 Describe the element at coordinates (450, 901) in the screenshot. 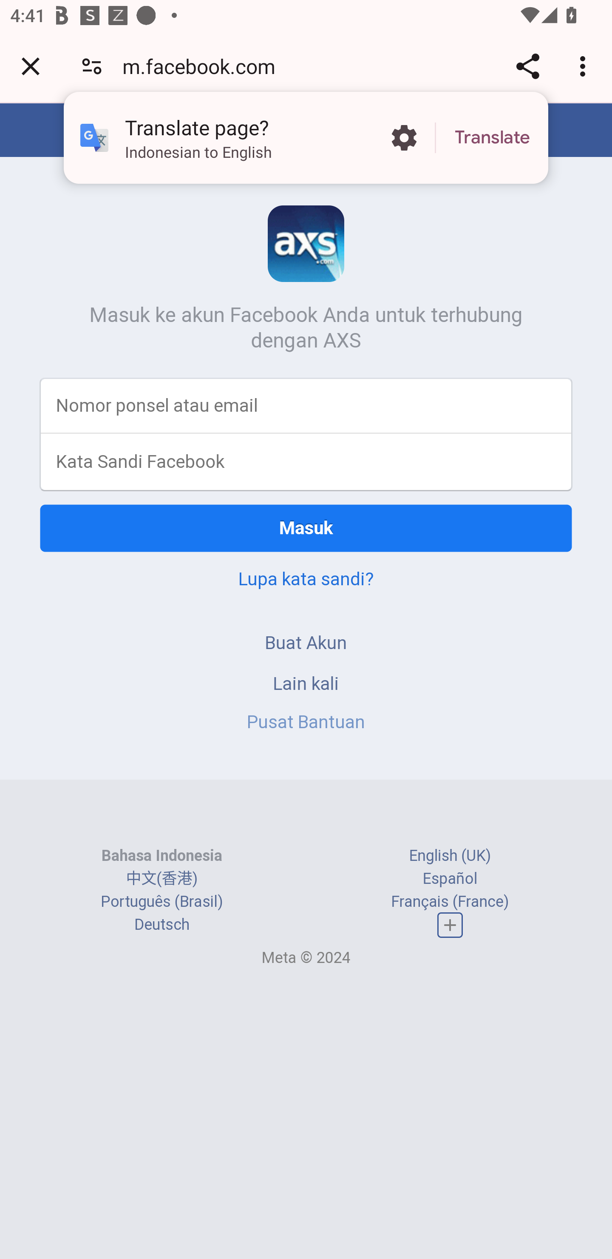

I see `Français (France)` at that location.